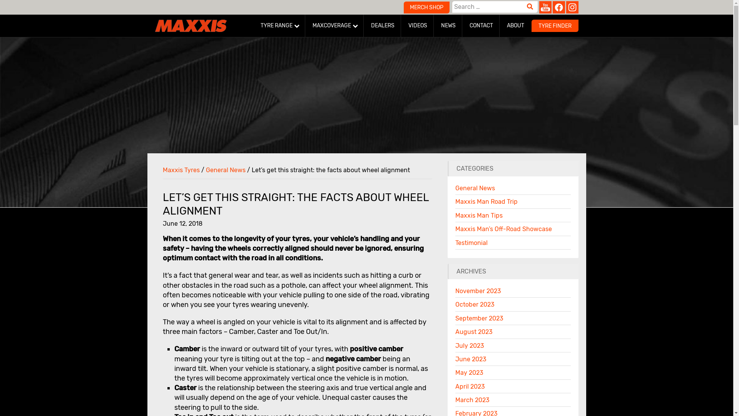  What do you see at coordinates (226, 170) in the screenshot?
I see `General News` at bounding box center [226, 170].